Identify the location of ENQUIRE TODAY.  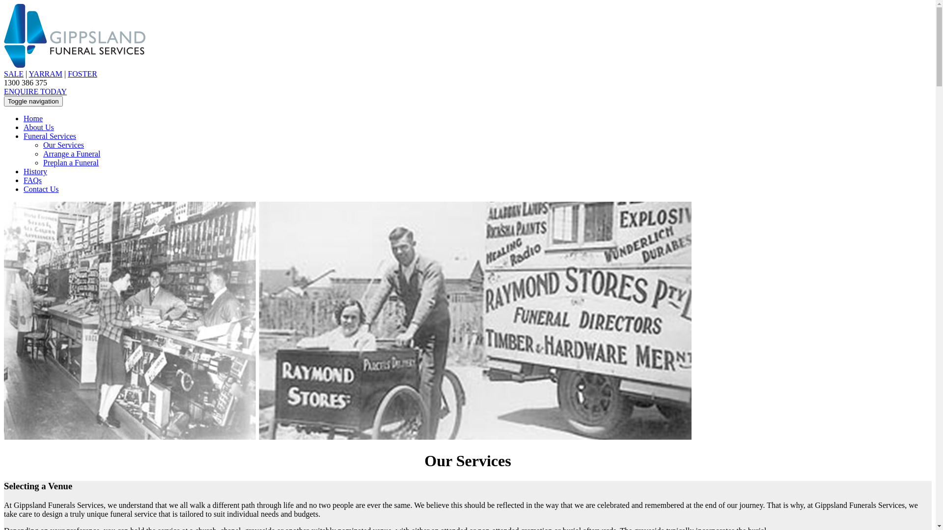
(35, 91).